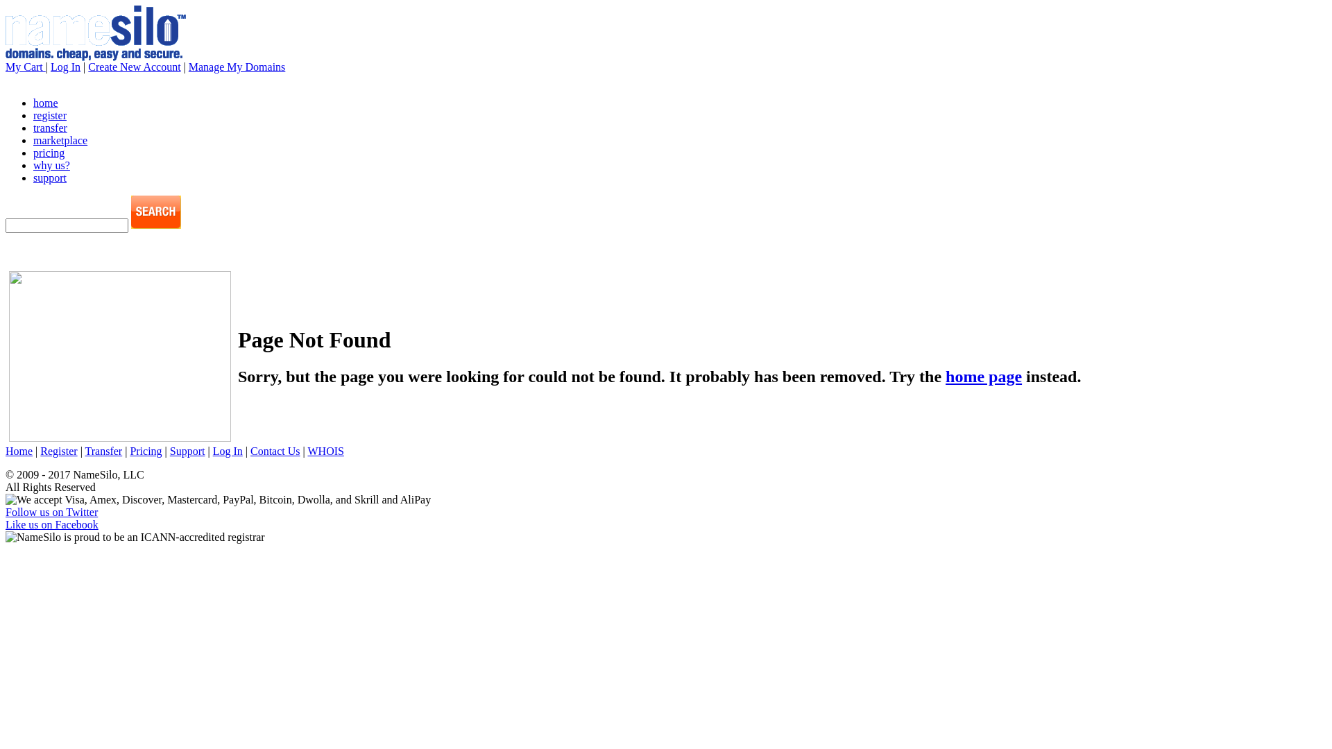 Image resolution: width=1332 pixels, height=749 pixels. What do you see at coordinates (135, 67) in the screenshot?
I see `Create New Account` at bounding box center [135, 67].